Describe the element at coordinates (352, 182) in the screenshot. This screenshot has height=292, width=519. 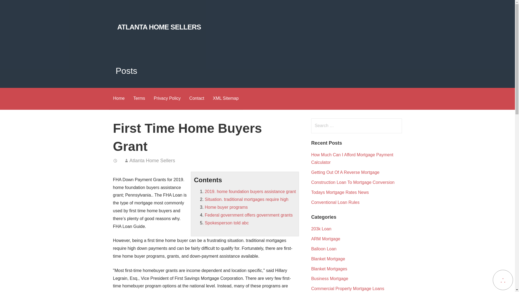
I see `Construction Loan To Mortgage Conversion` at that location.